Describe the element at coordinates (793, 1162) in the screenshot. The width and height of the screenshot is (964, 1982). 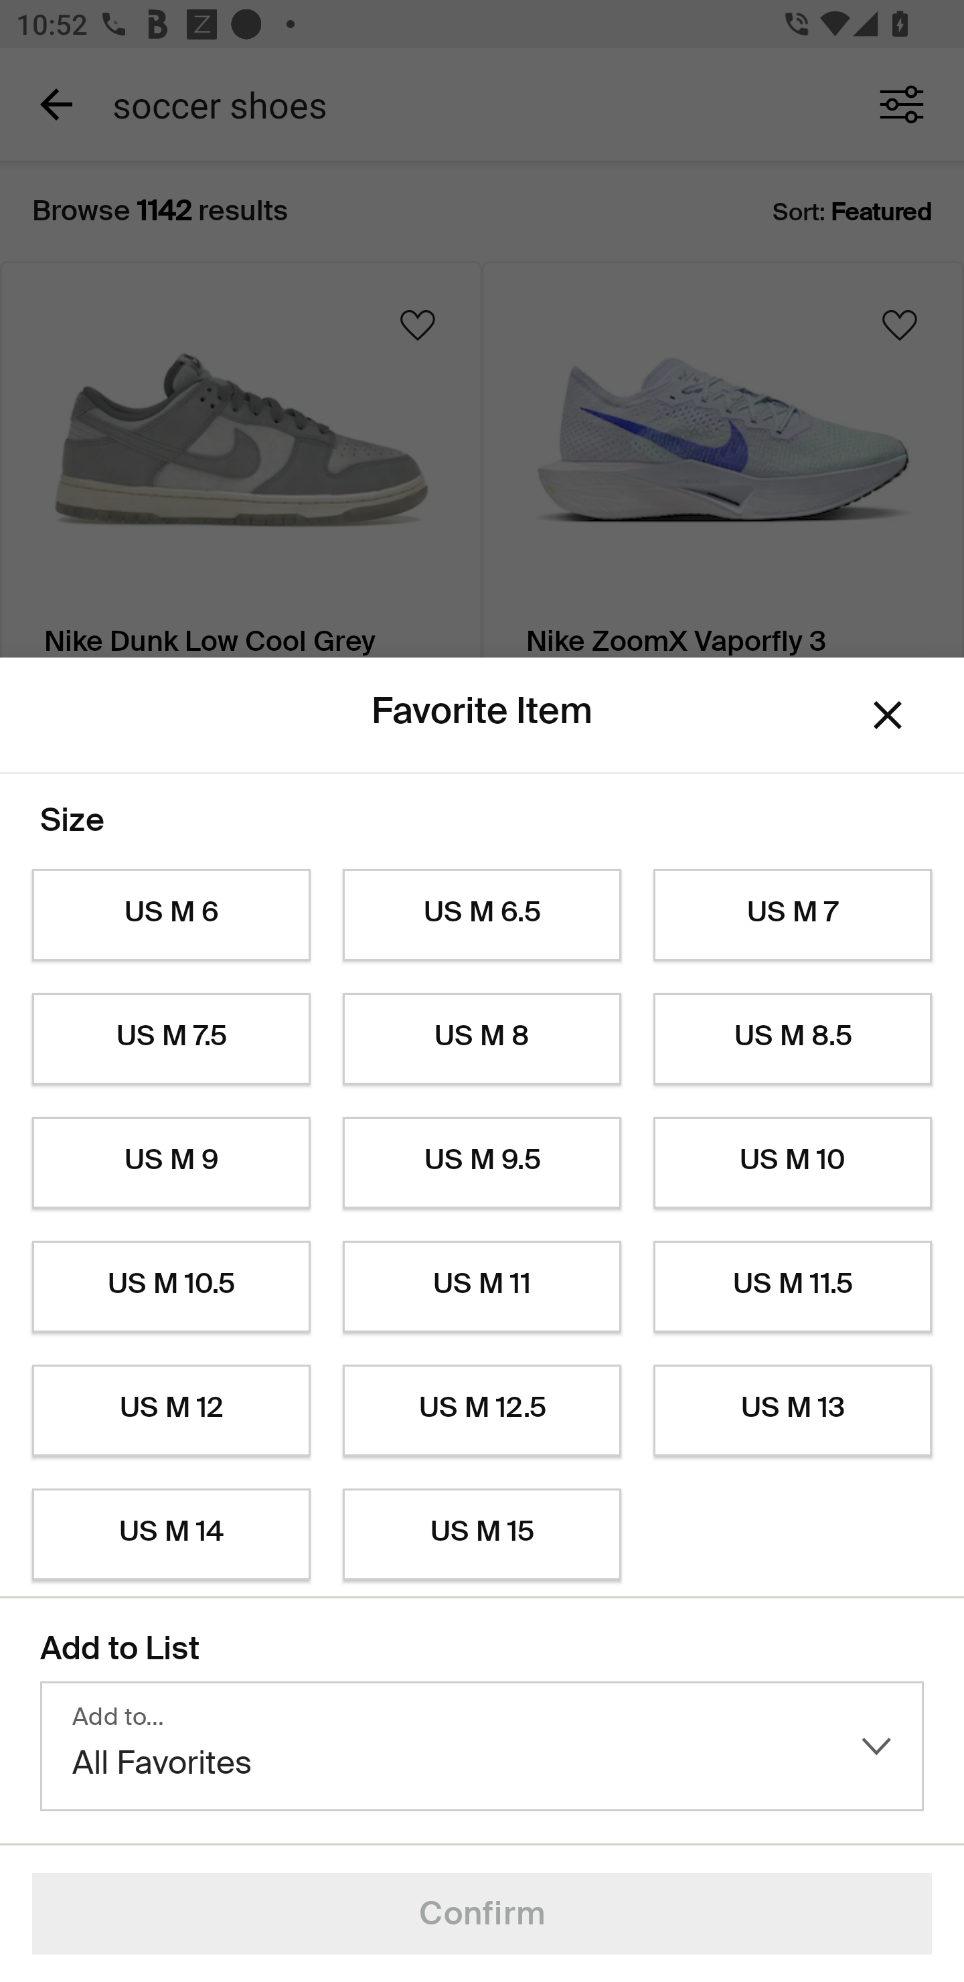
I see `US M 10` at that location.